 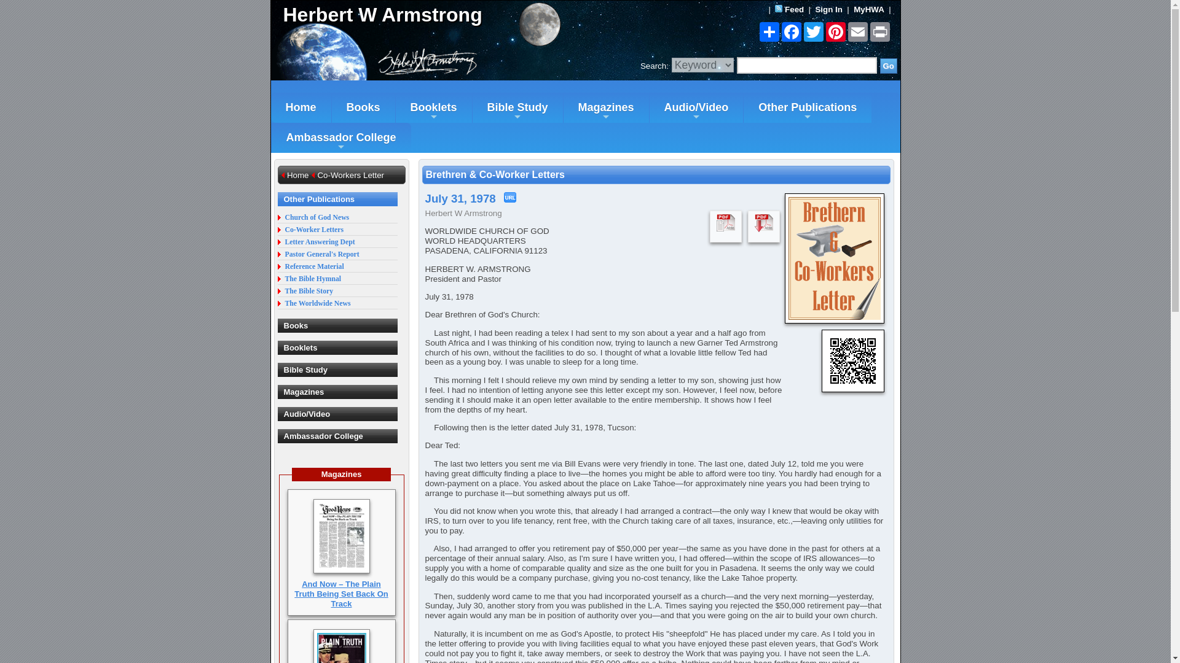 I want to click on Other Publications, so click(x=808, y=107).